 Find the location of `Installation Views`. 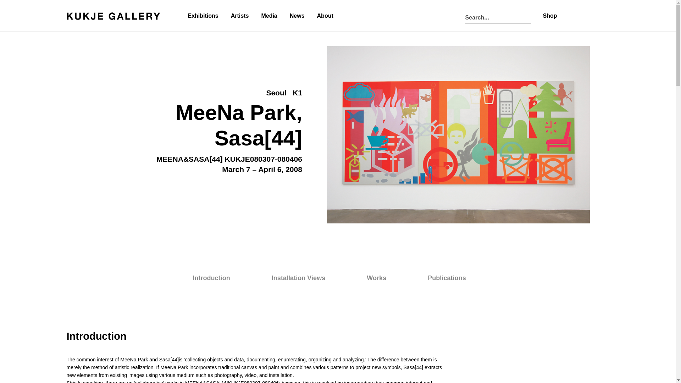

Installation Views is located at coordinates (384, 278).